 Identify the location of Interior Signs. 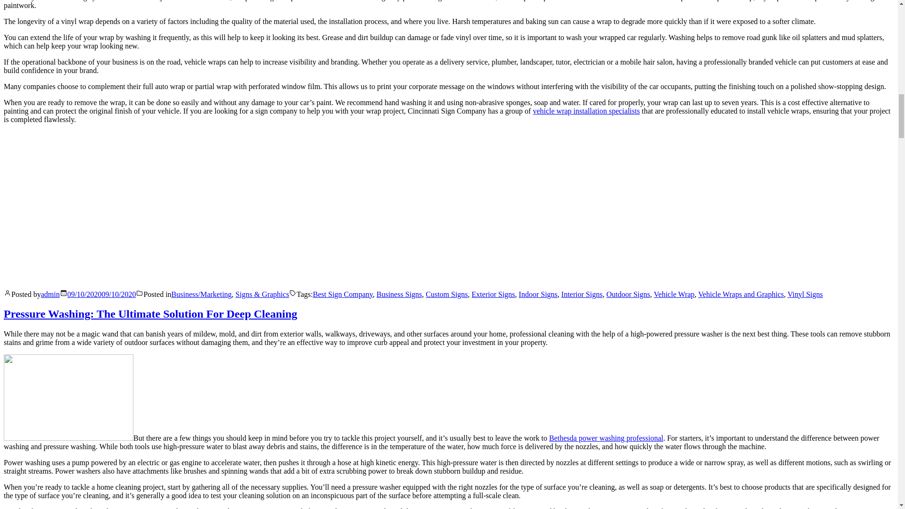
(582, 294).